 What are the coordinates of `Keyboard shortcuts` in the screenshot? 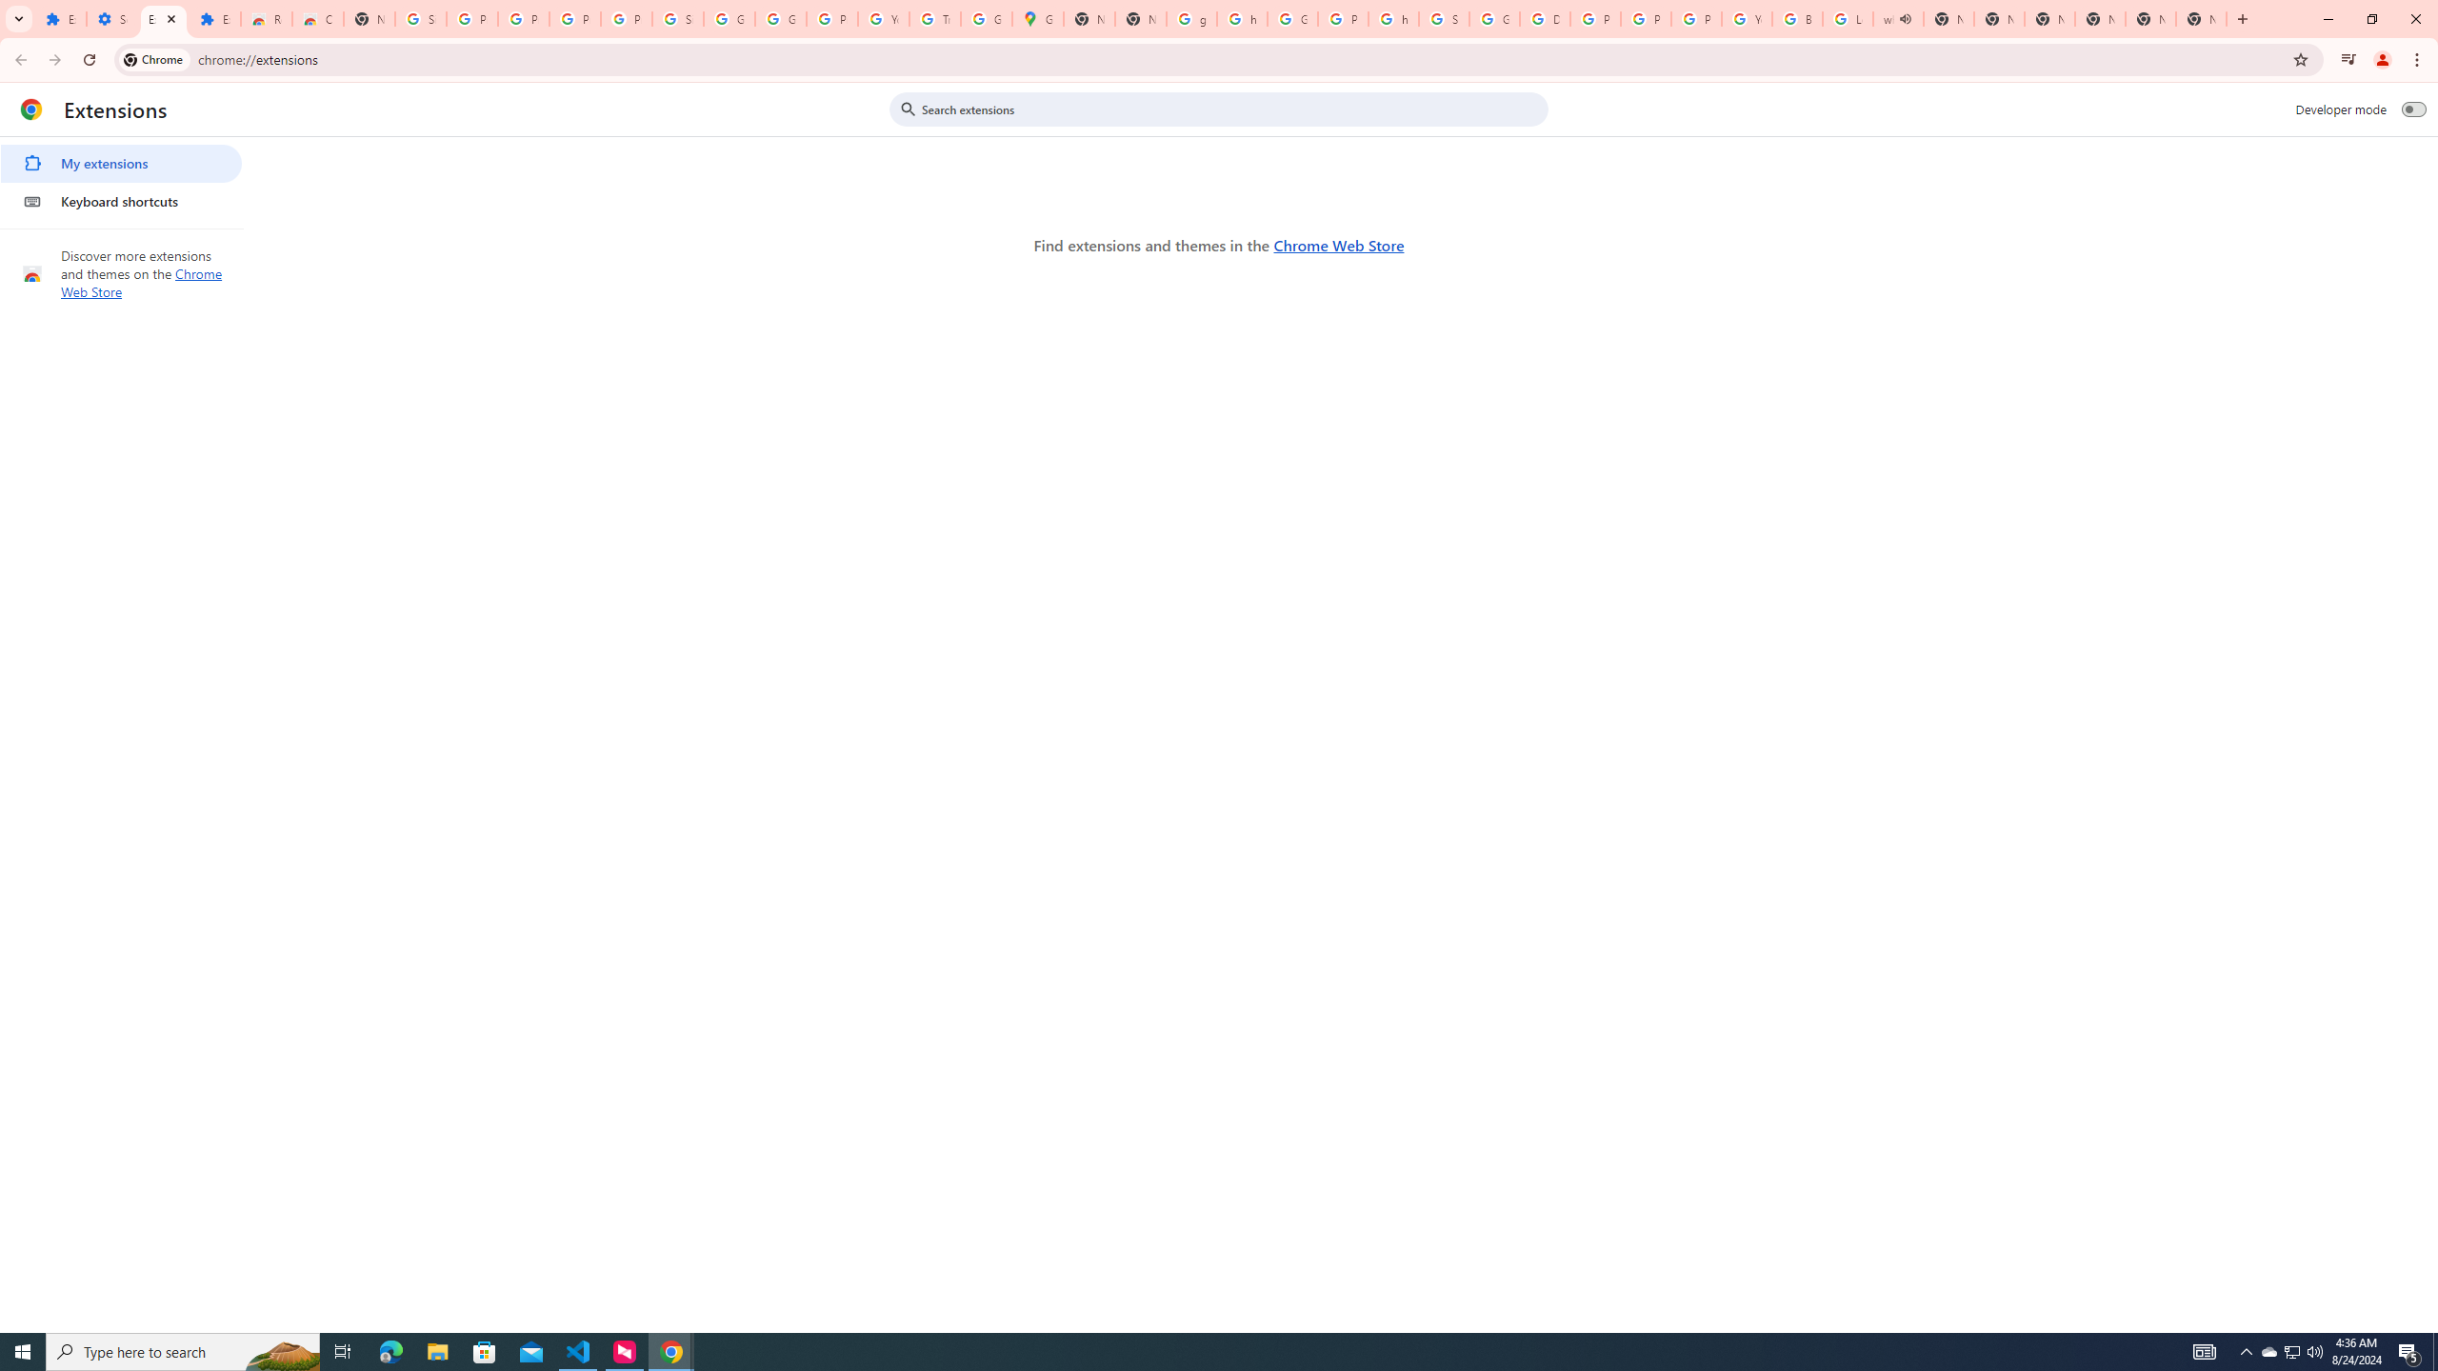 It's located at (120, 201).